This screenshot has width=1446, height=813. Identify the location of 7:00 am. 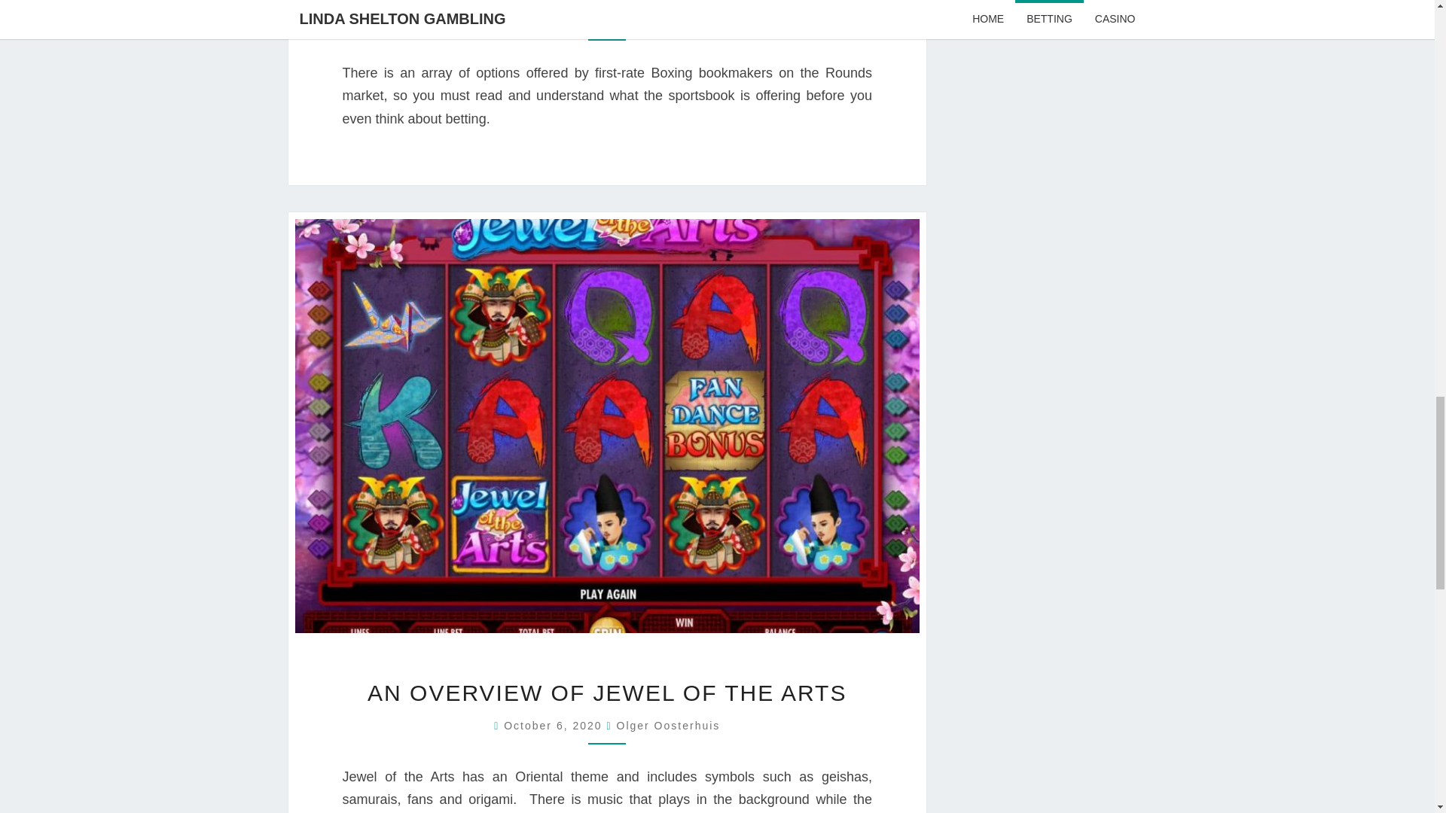
(554, 726).